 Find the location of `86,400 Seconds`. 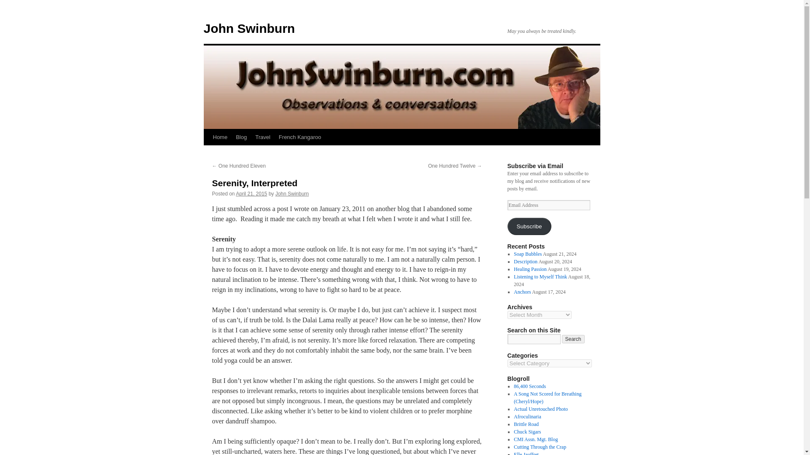

86,400 Seconds is located at coordinates (530, 386).